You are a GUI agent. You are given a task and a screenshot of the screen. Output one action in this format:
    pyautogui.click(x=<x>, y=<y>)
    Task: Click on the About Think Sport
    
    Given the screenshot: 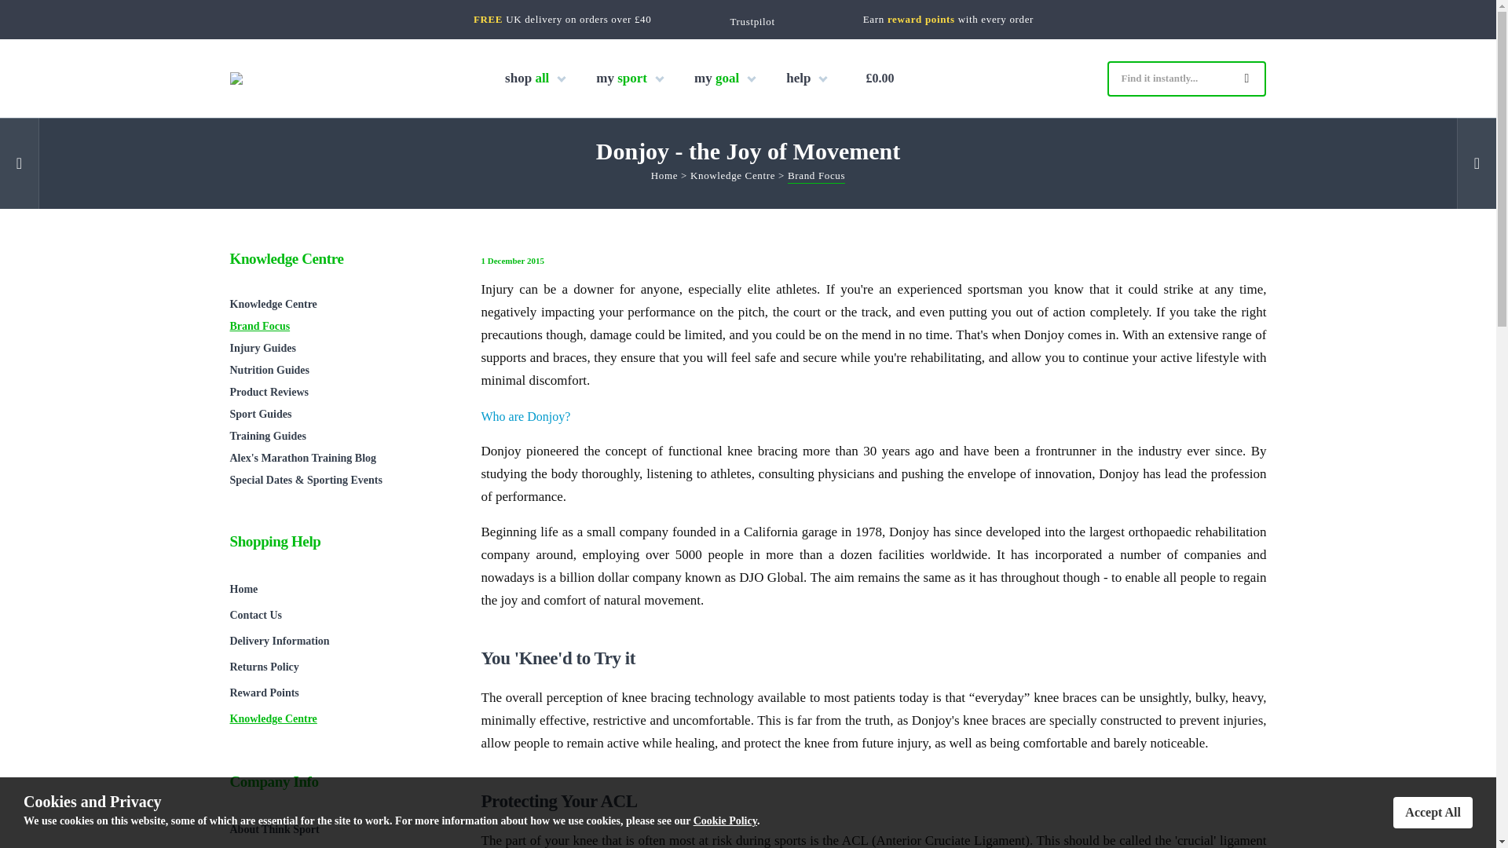 What is the action you would take?
    pyautogui.click(x=339, y=829)
    